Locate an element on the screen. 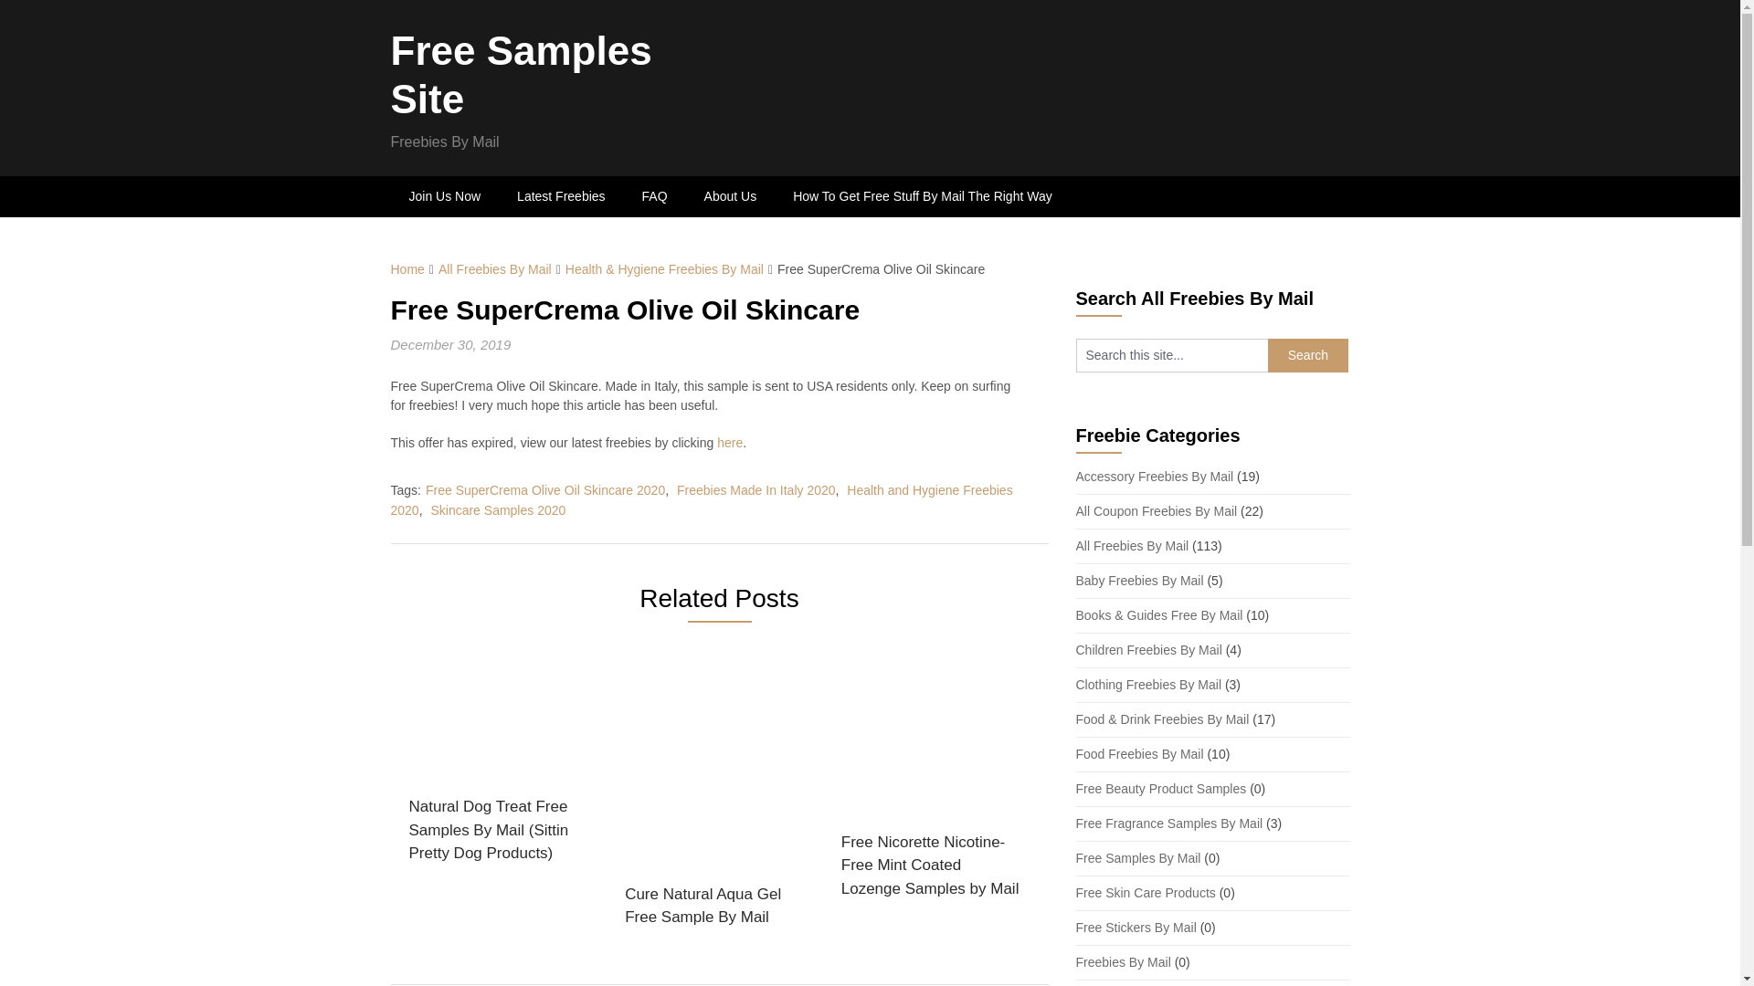  Latest Freebies is located at coordinates (561, 196).